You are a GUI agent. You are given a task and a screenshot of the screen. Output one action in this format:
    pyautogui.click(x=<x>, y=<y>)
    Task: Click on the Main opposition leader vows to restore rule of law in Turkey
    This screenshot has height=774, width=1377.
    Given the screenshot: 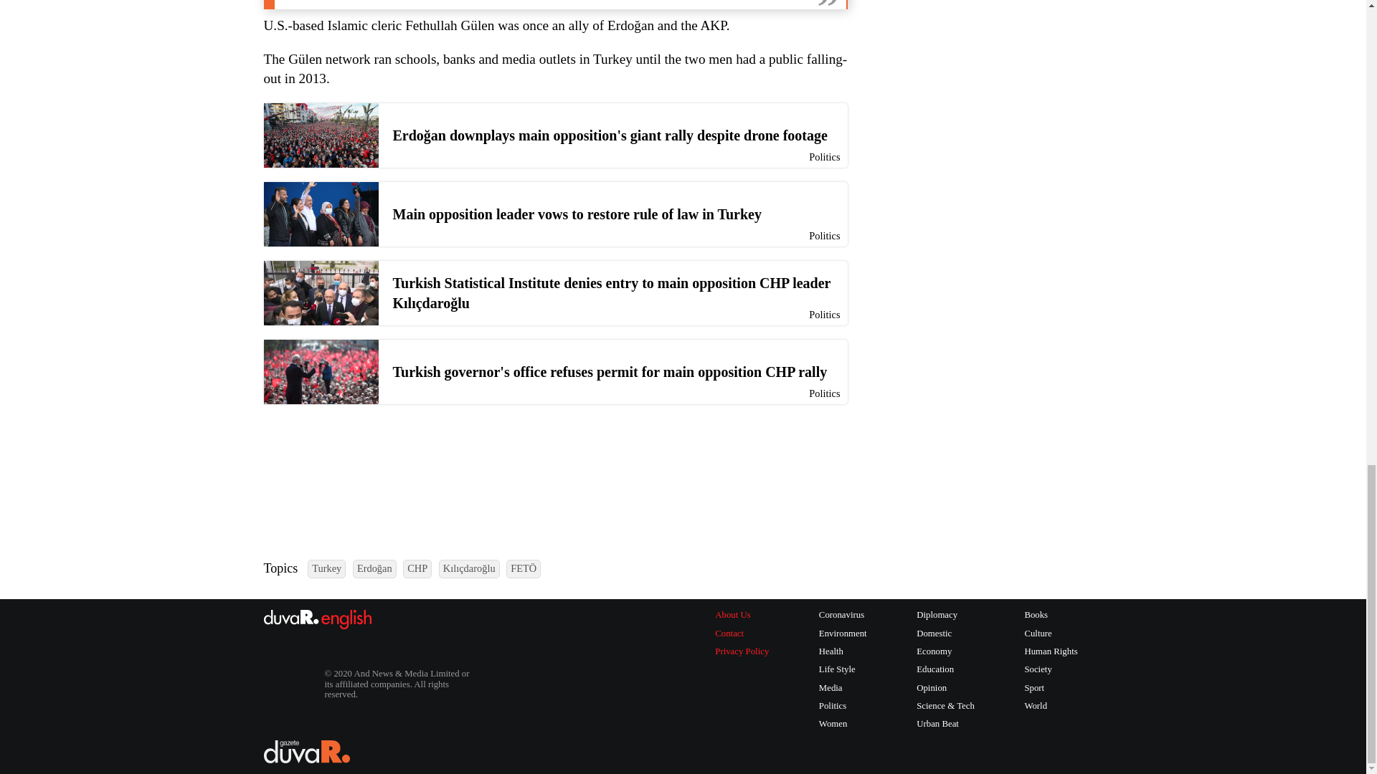 What is the action you would take?
    pyautogui.click(x=556, y=214)
    